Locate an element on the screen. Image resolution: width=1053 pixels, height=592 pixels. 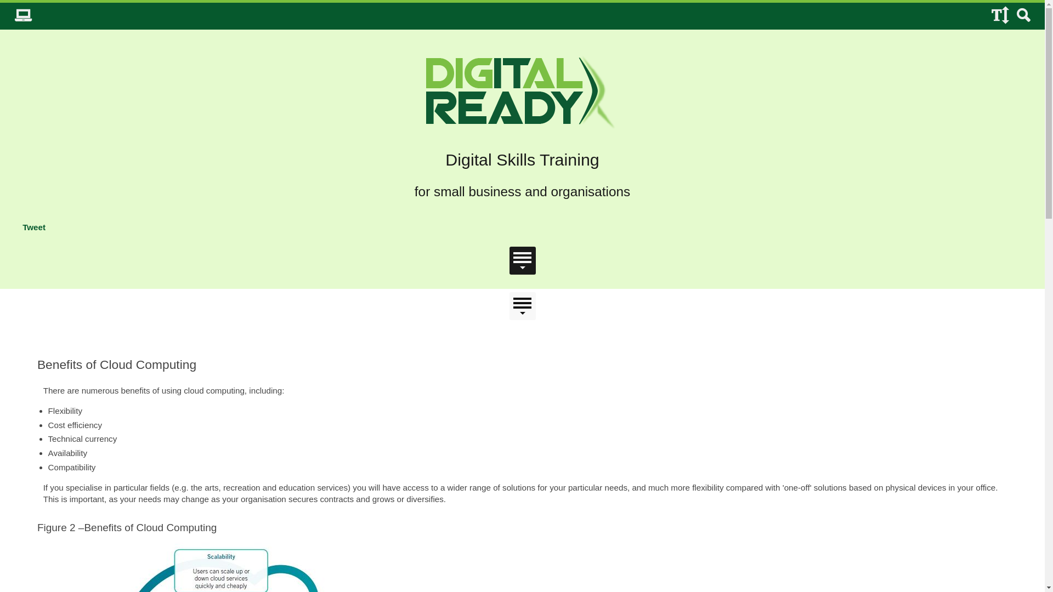
Search is located at coordinates (1023, 16).